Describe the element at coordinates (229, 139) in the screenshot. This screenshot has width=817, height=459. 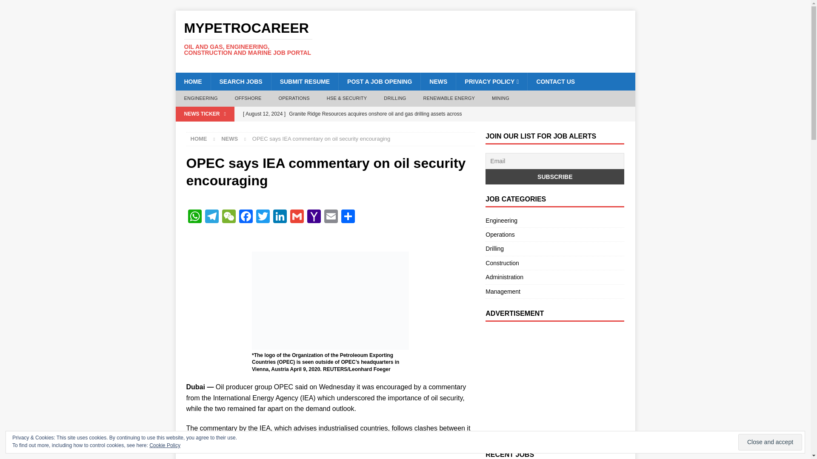
I see `News` at that location.